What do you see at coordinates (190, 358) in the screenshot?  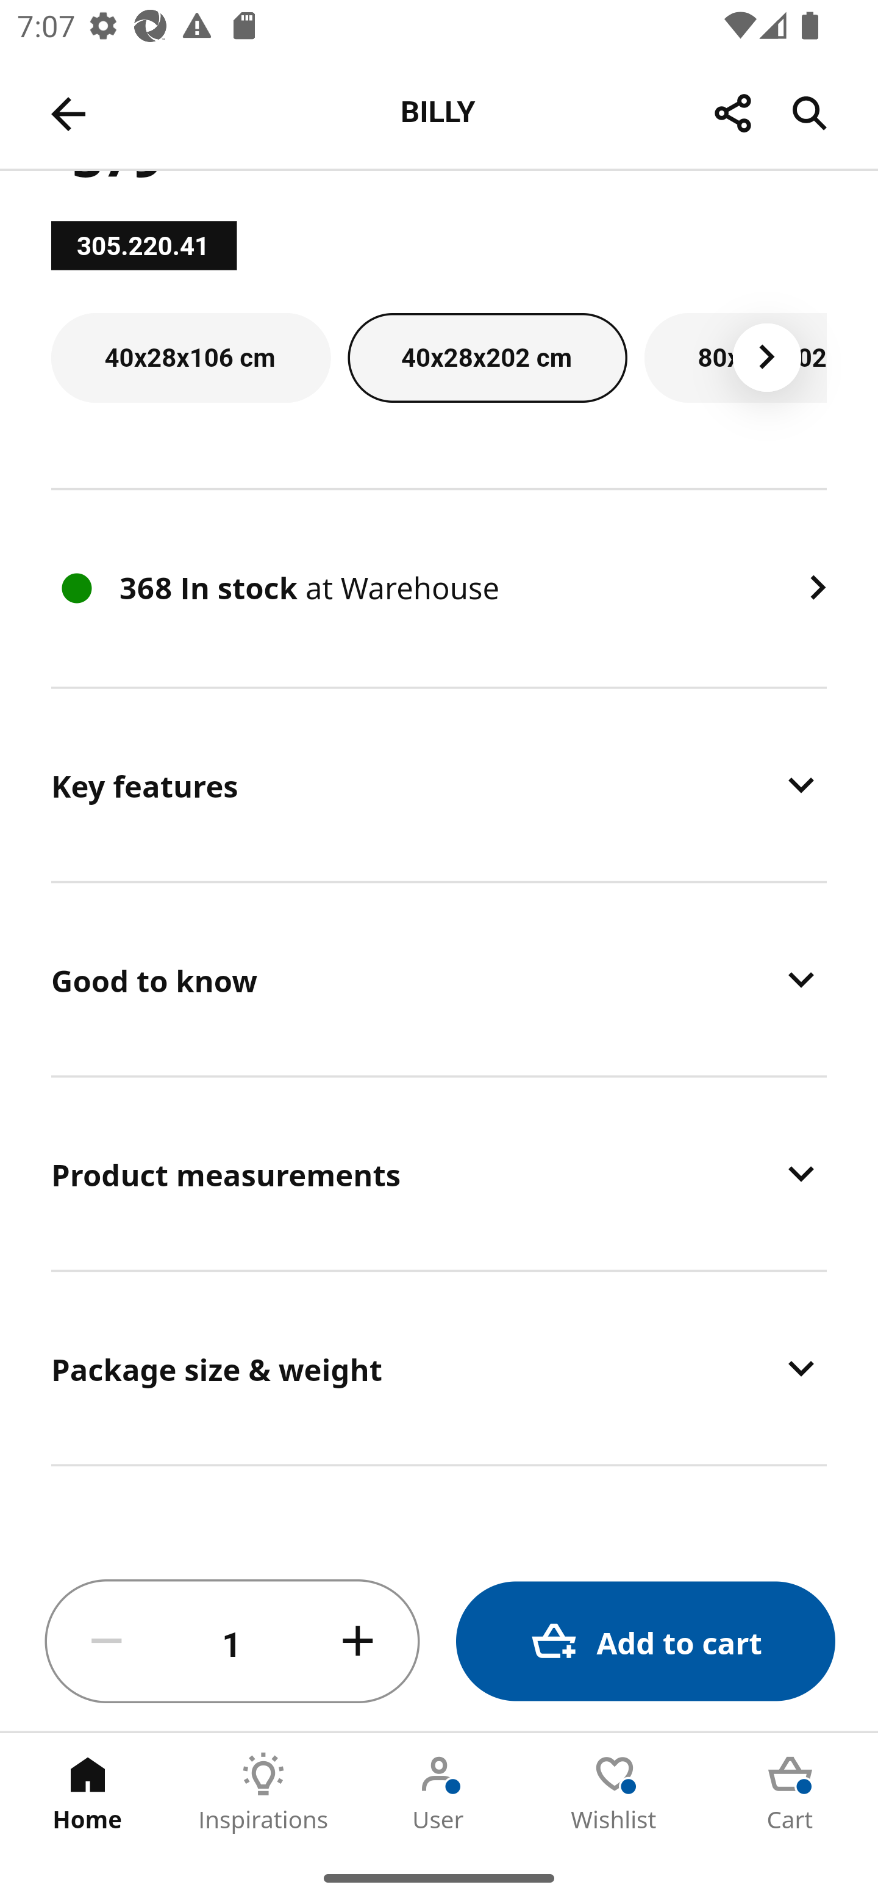 I see `40x28x106 cm` at bounding box center [190, 358].